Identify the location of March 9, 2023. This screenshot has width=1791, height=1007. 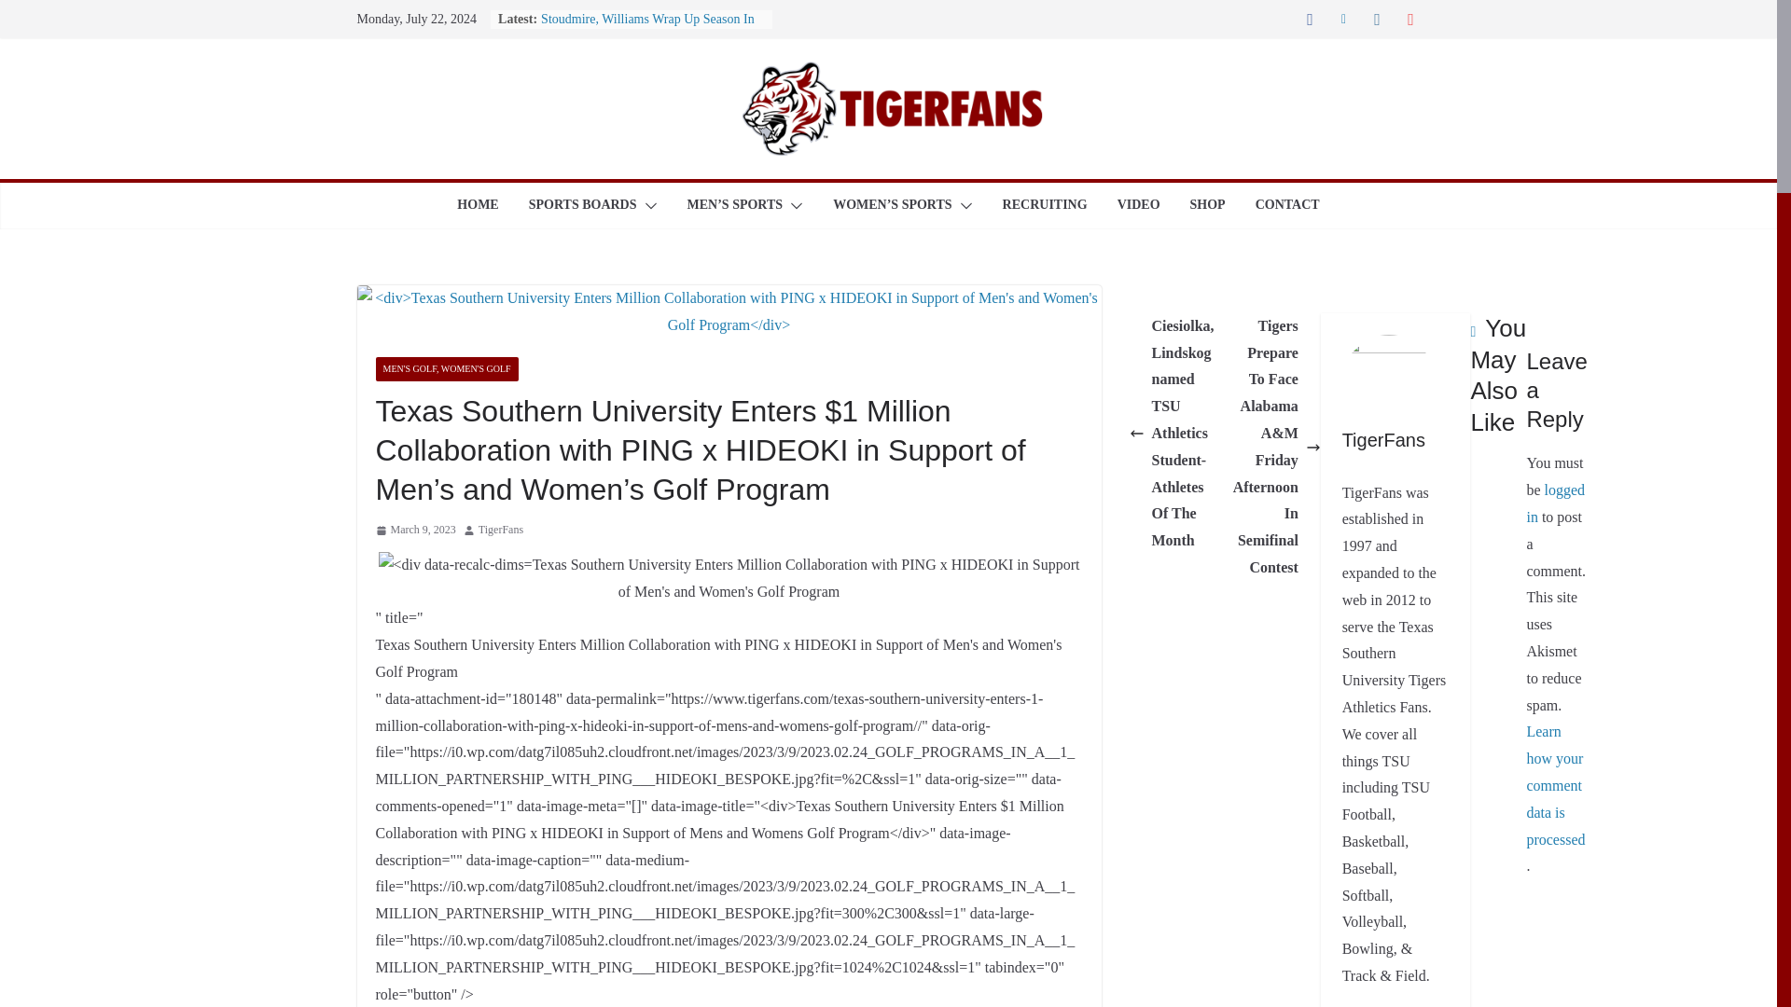
(414, 530).